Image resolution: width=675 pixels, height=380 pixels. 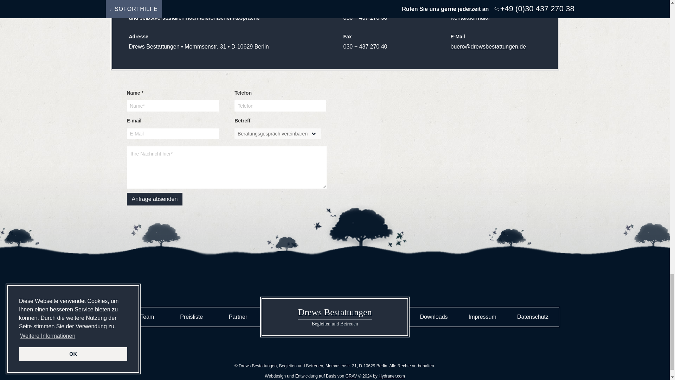 What do you see at coordinates (191, 317) in the screenshot?
I see `Preisliste` at bounding box center [191, 317].